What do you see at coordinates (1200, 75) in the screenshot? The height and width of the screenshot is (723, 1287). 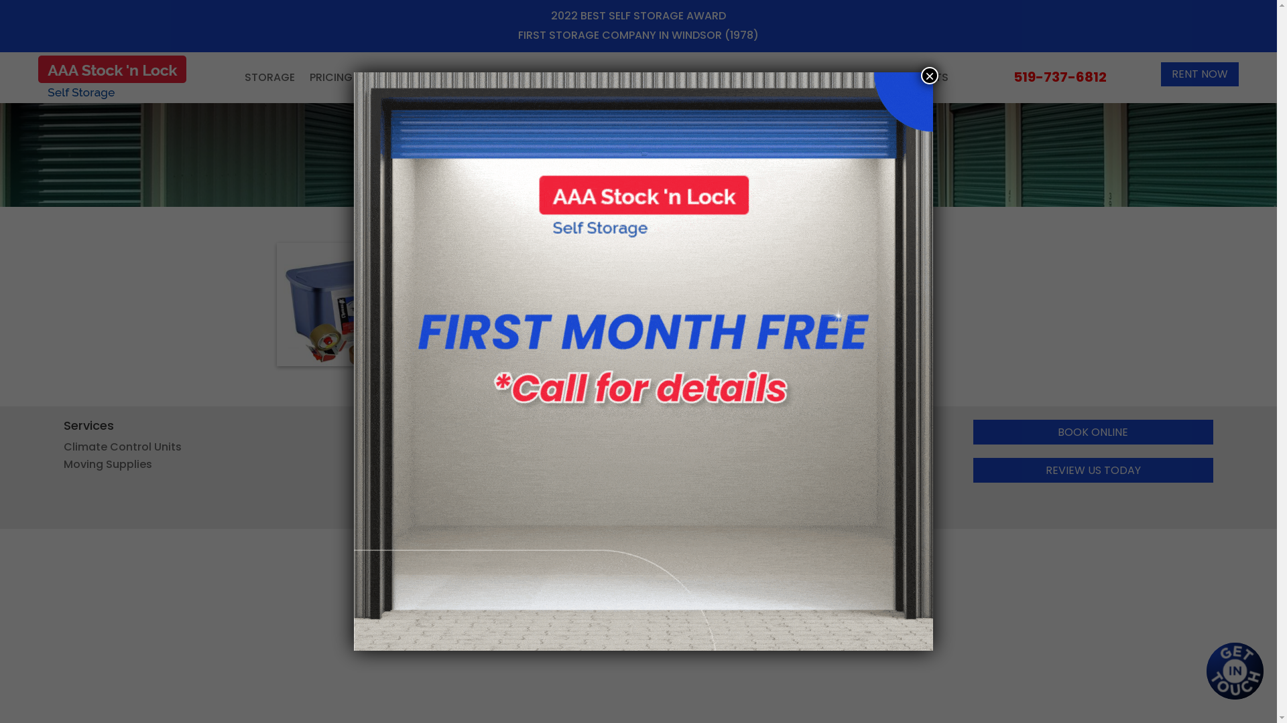 I see `RENT NOW` at bounding box center [1200, 75].